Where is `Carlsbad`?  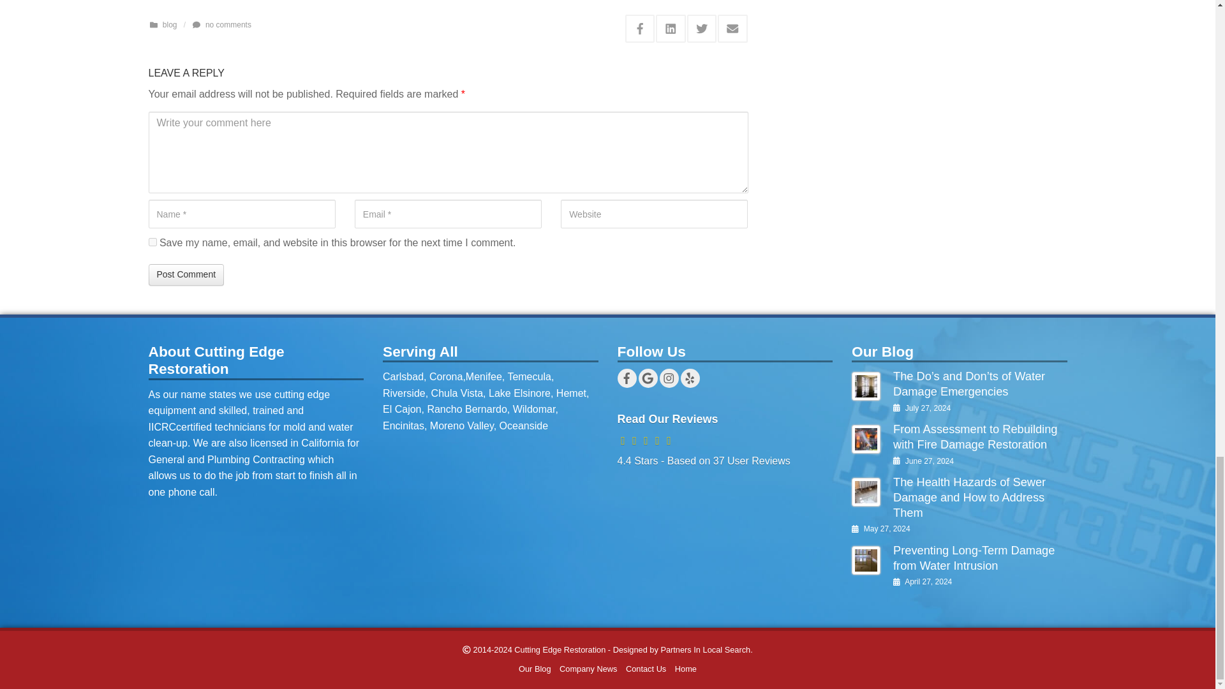 Carlsbad is located at coordinates (403, 376).